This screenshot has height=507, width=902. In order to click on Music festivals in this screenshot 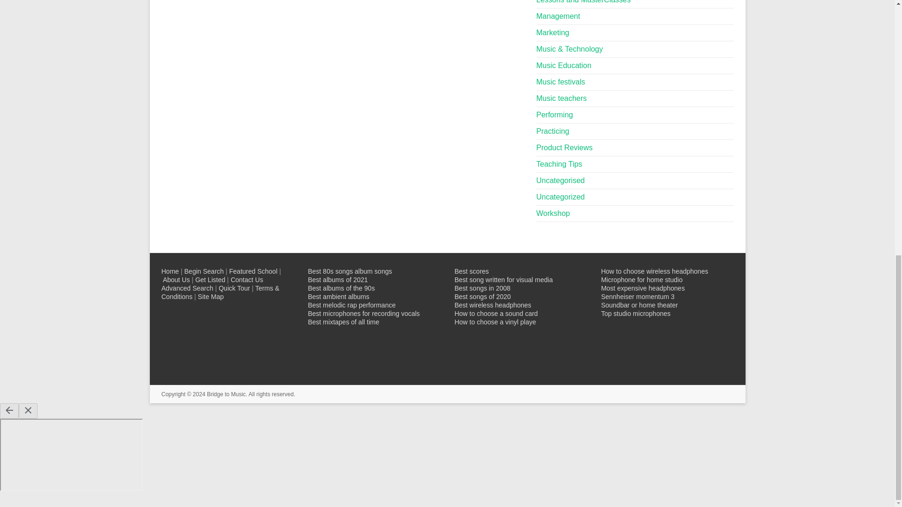, I will do `click(561, 82)`.